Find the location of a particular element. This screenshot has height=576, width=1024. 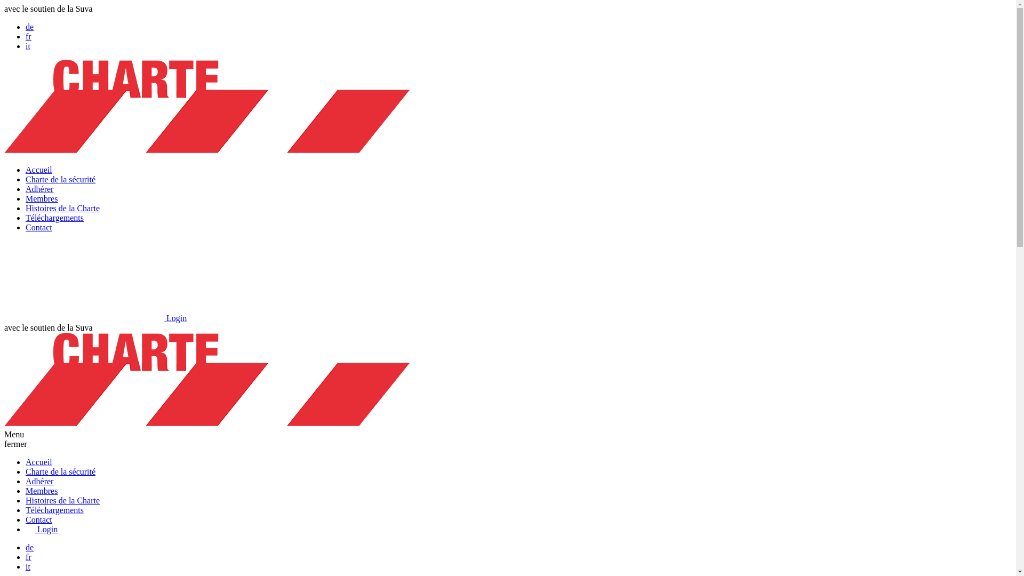

Histoires de la Charte is located at coordinates (63, 500).